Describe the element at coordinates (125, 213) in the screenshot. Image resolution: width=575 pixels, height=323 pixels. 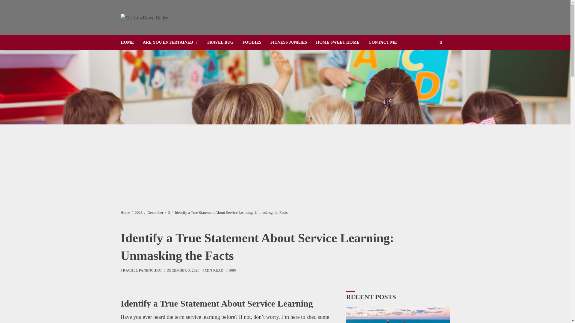
I see `Home` at that location.